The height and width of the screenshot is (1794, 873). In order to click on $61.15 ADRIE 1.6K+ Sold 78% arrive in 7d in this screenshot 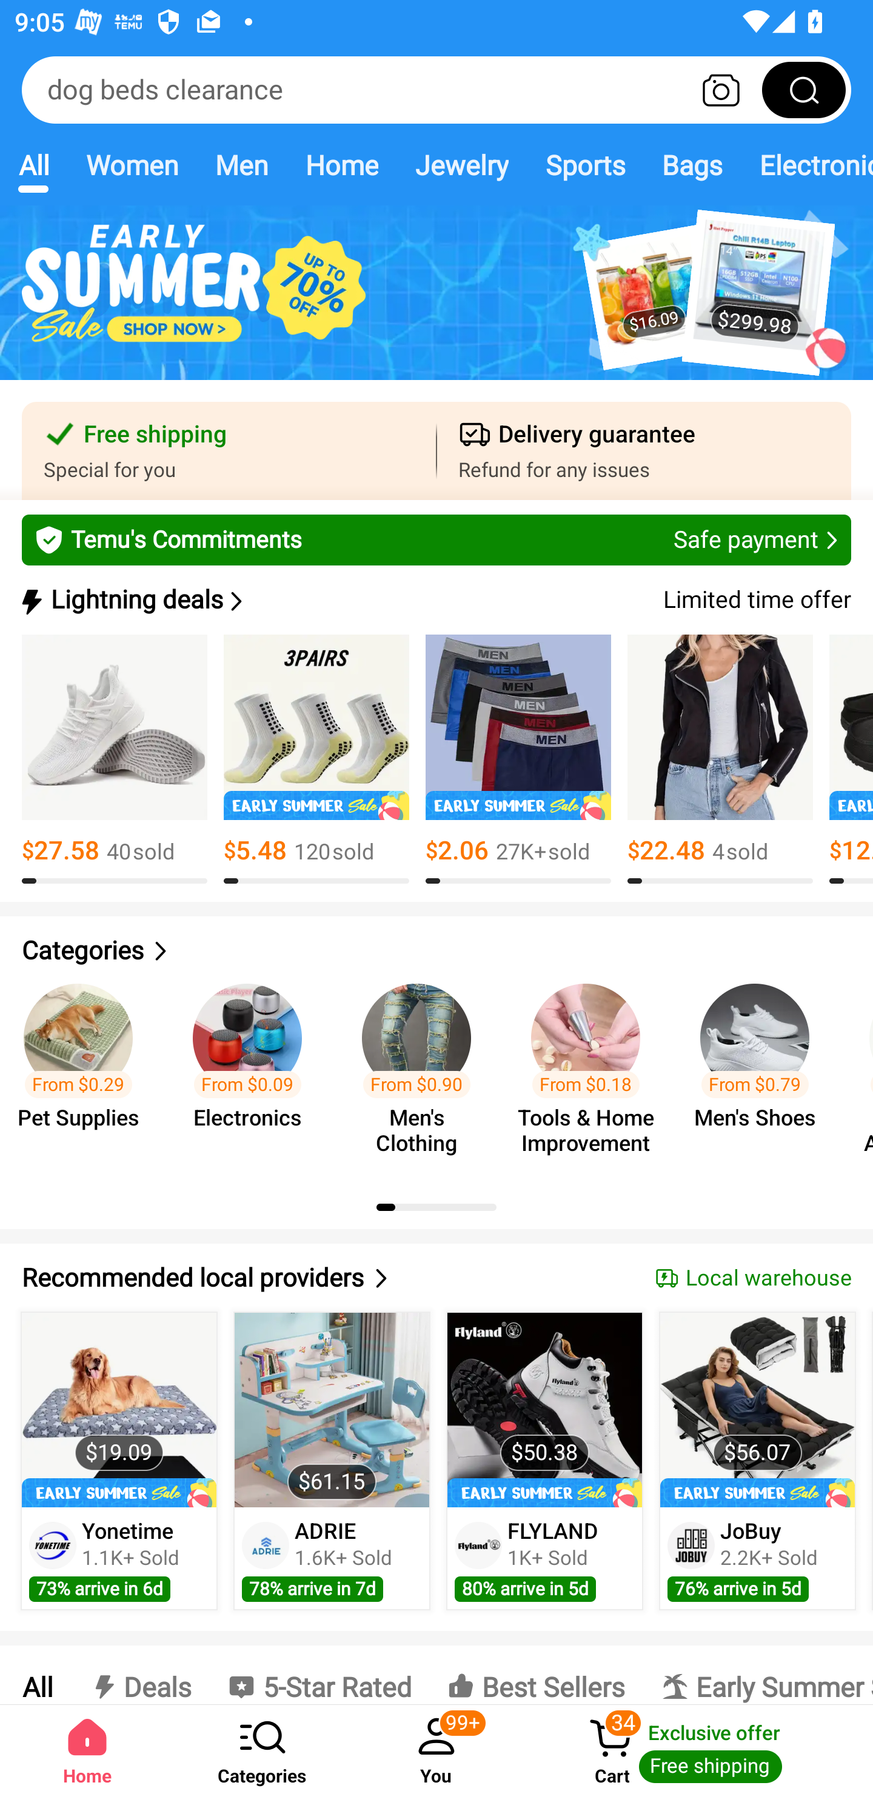, I will do `click(332, 1461)`.